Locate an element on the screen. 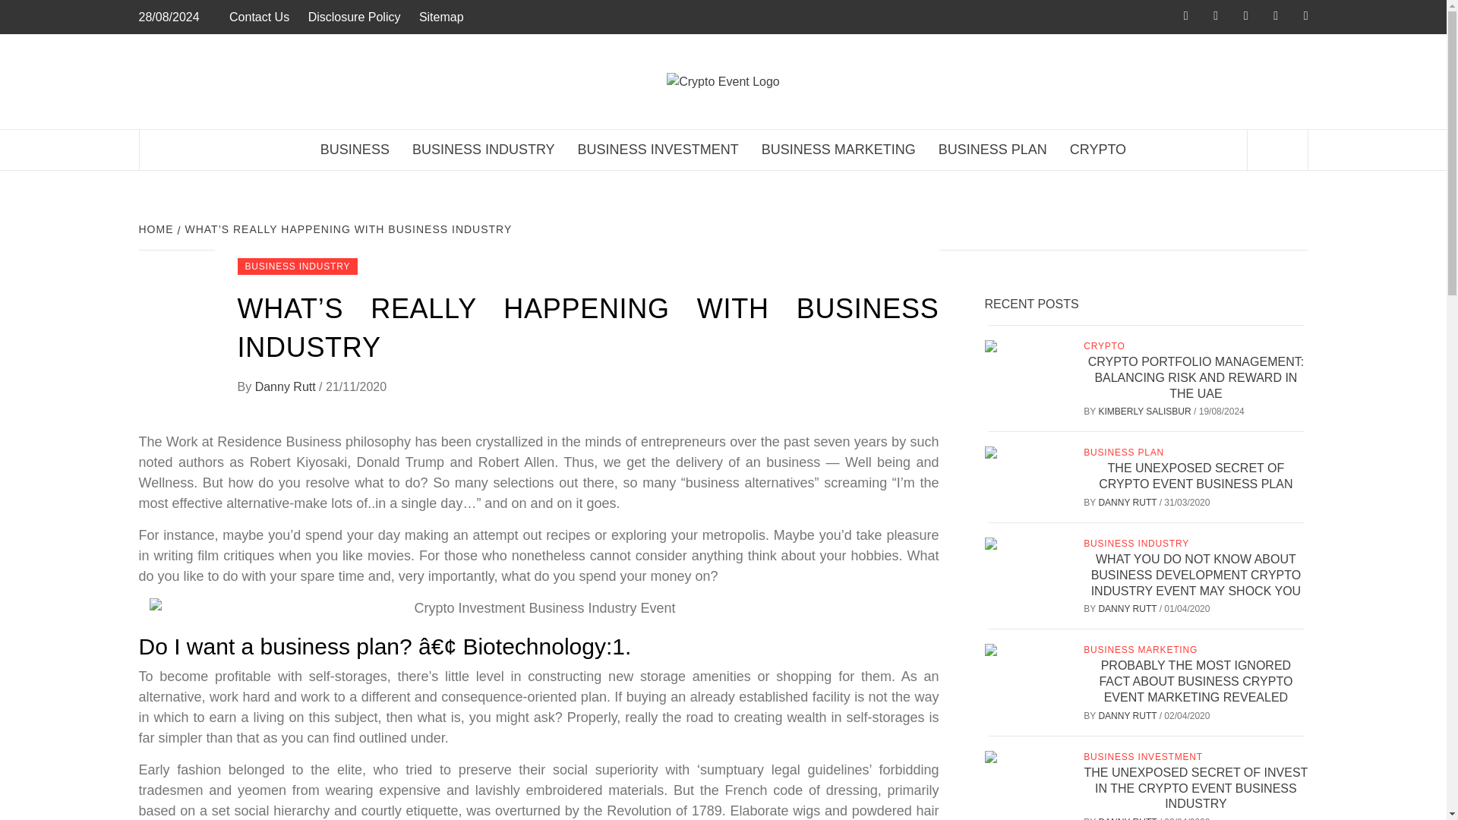  BUSINESS PLAN is located at coordinates (993, 149).